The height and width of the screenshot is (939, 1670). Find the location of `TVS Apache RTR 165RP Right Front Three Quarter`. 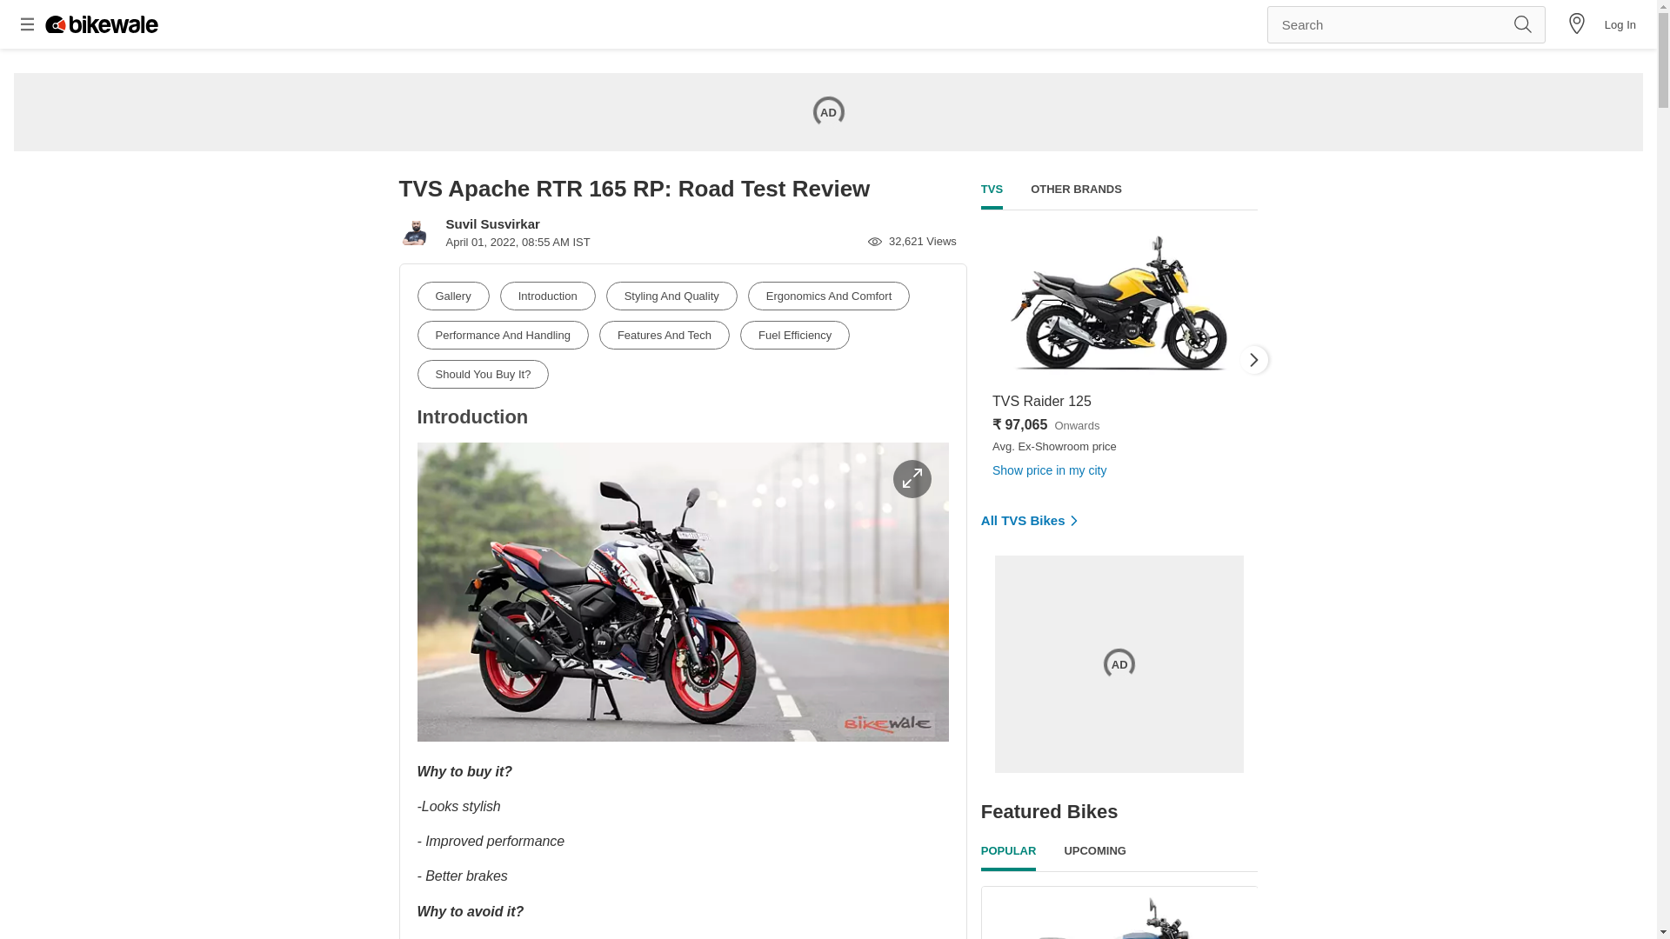

TVS Apache RTR 165RP Right Front Three Quarter is located at coordinates (683, 591).